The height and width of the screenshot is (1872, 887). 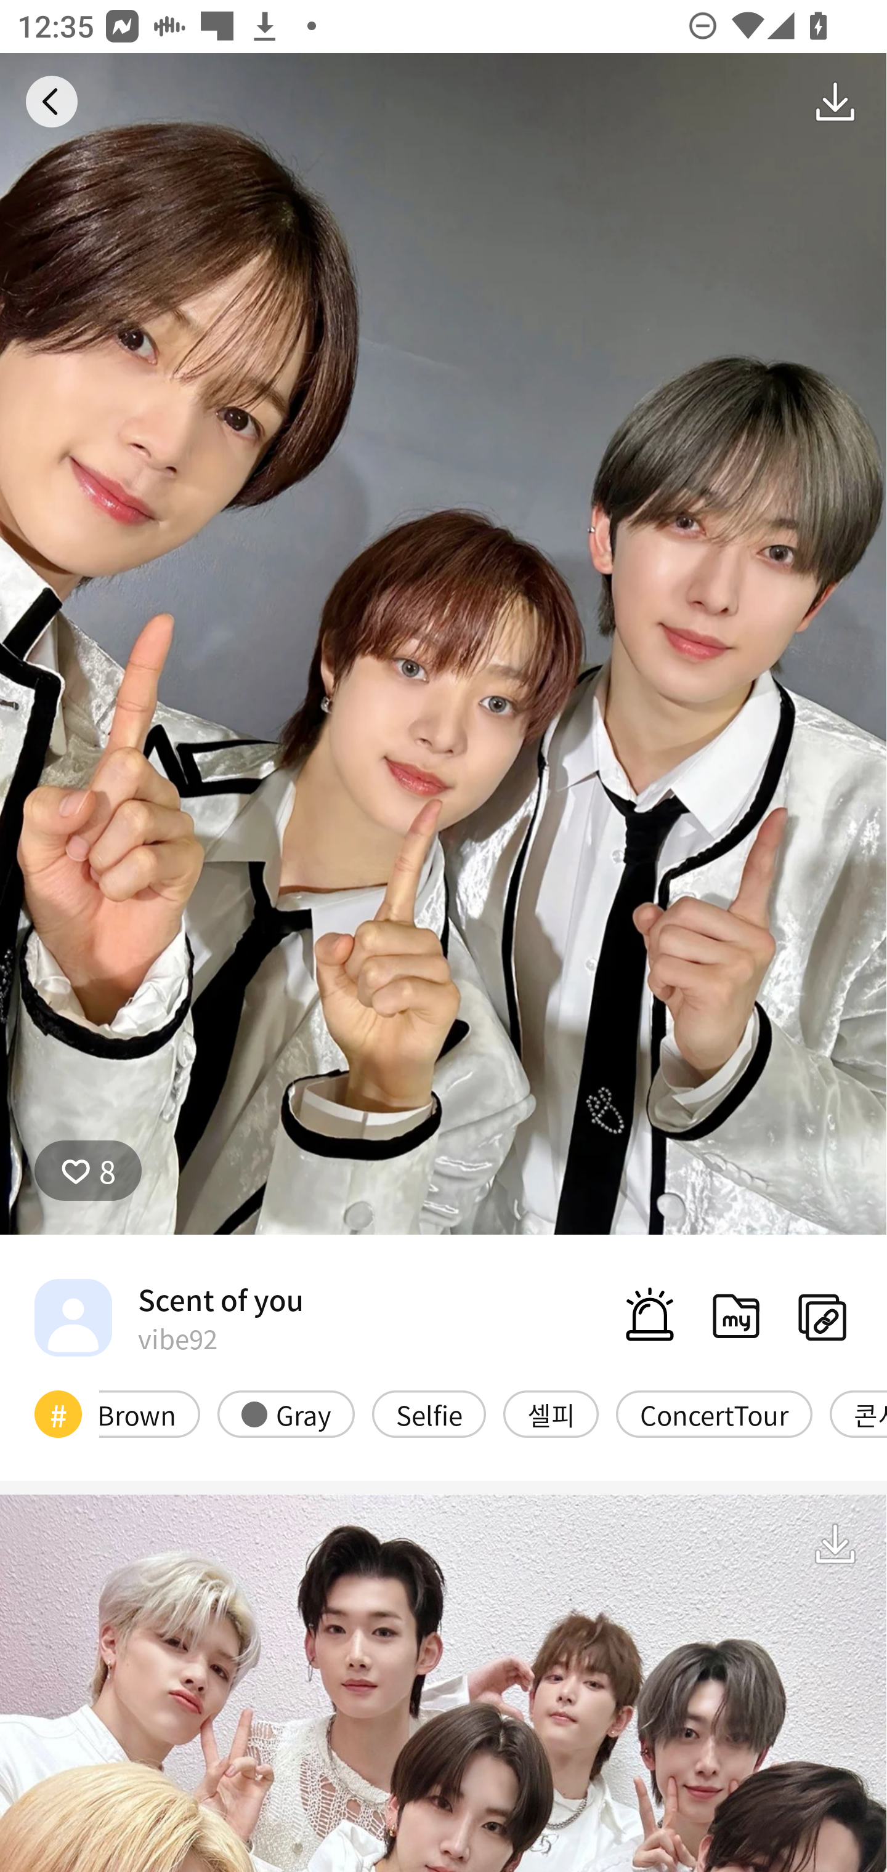 What do you see at coordinates (551, 1414) in the screenshot?
I see `셀피` at bounding box center [551, 1414].